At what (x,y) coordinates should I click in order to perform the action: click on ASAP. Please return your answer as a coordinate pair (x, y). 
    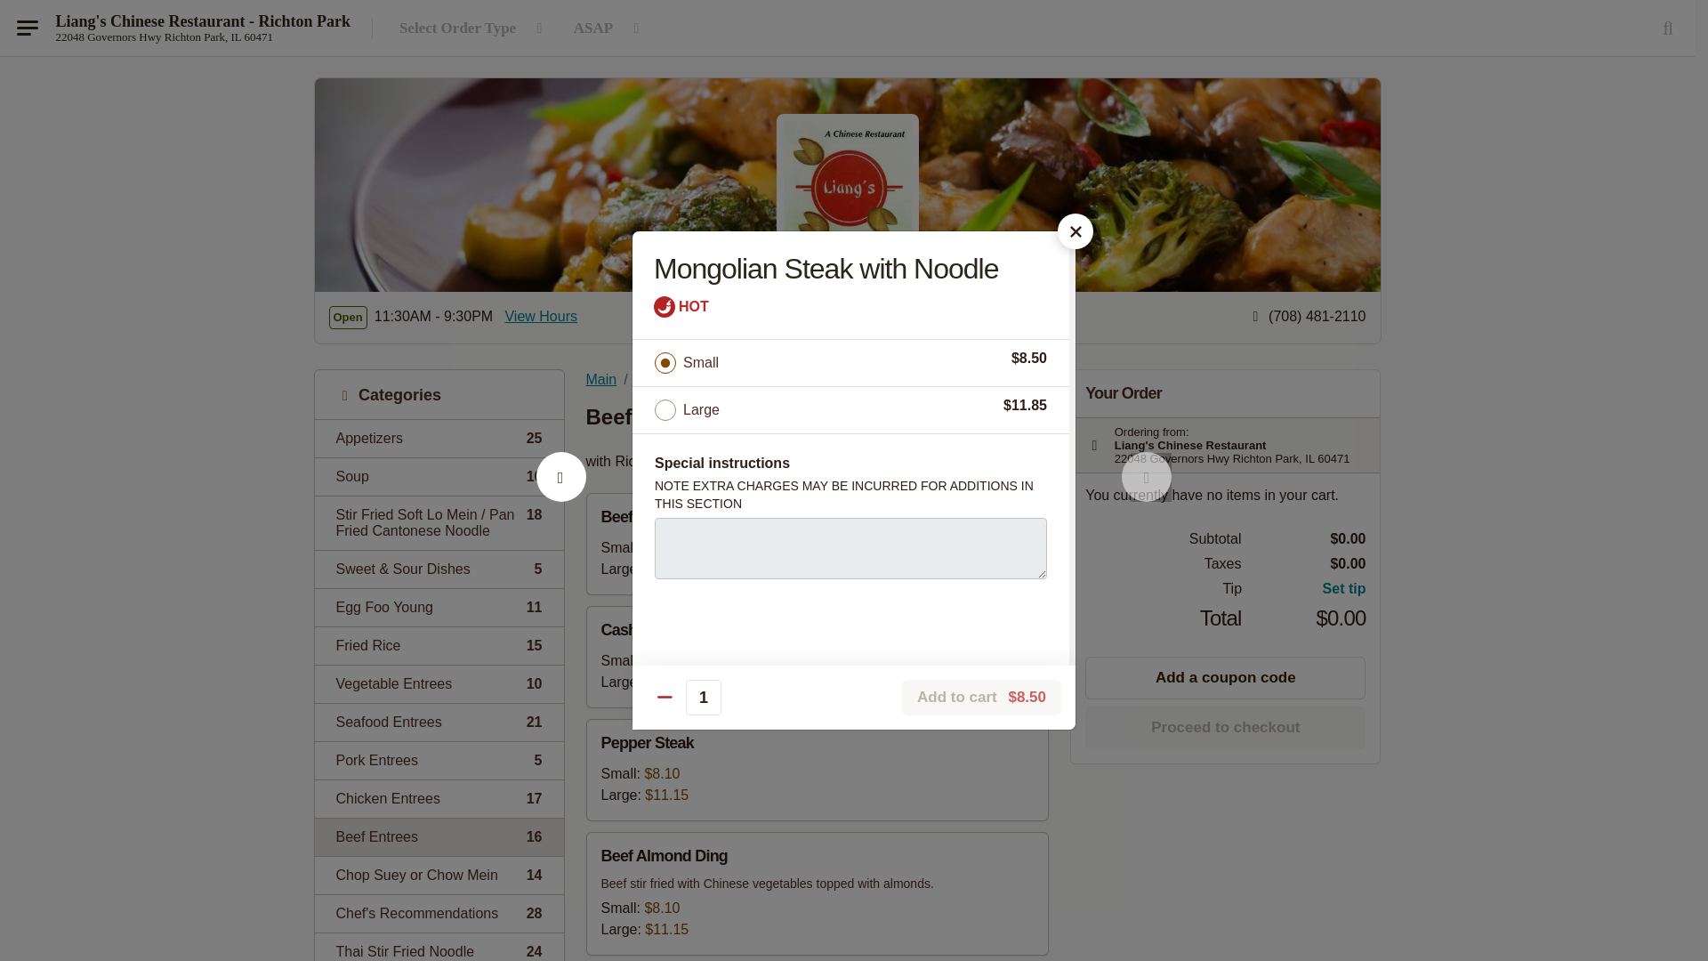
    Looking at the image, I should click on (609, 28).